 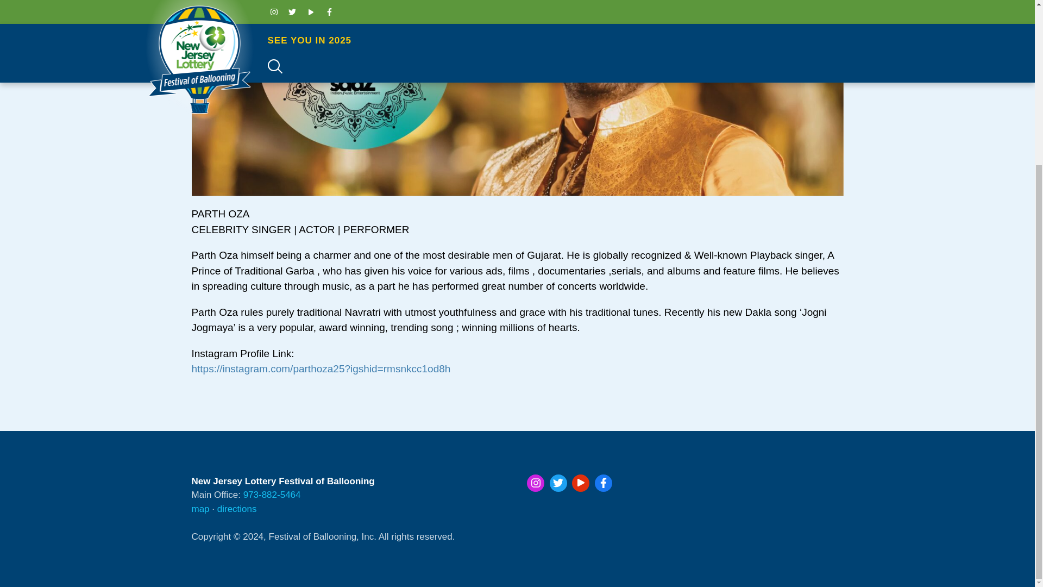 I want to click on map, so click(x=200, y=508).